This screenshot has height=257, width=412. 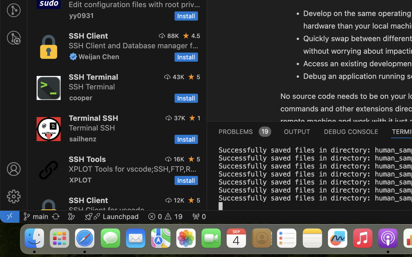 What do you see at coordinates (173, 36) in the screenshot?
I see `88K` at bounding box center [173, 36].